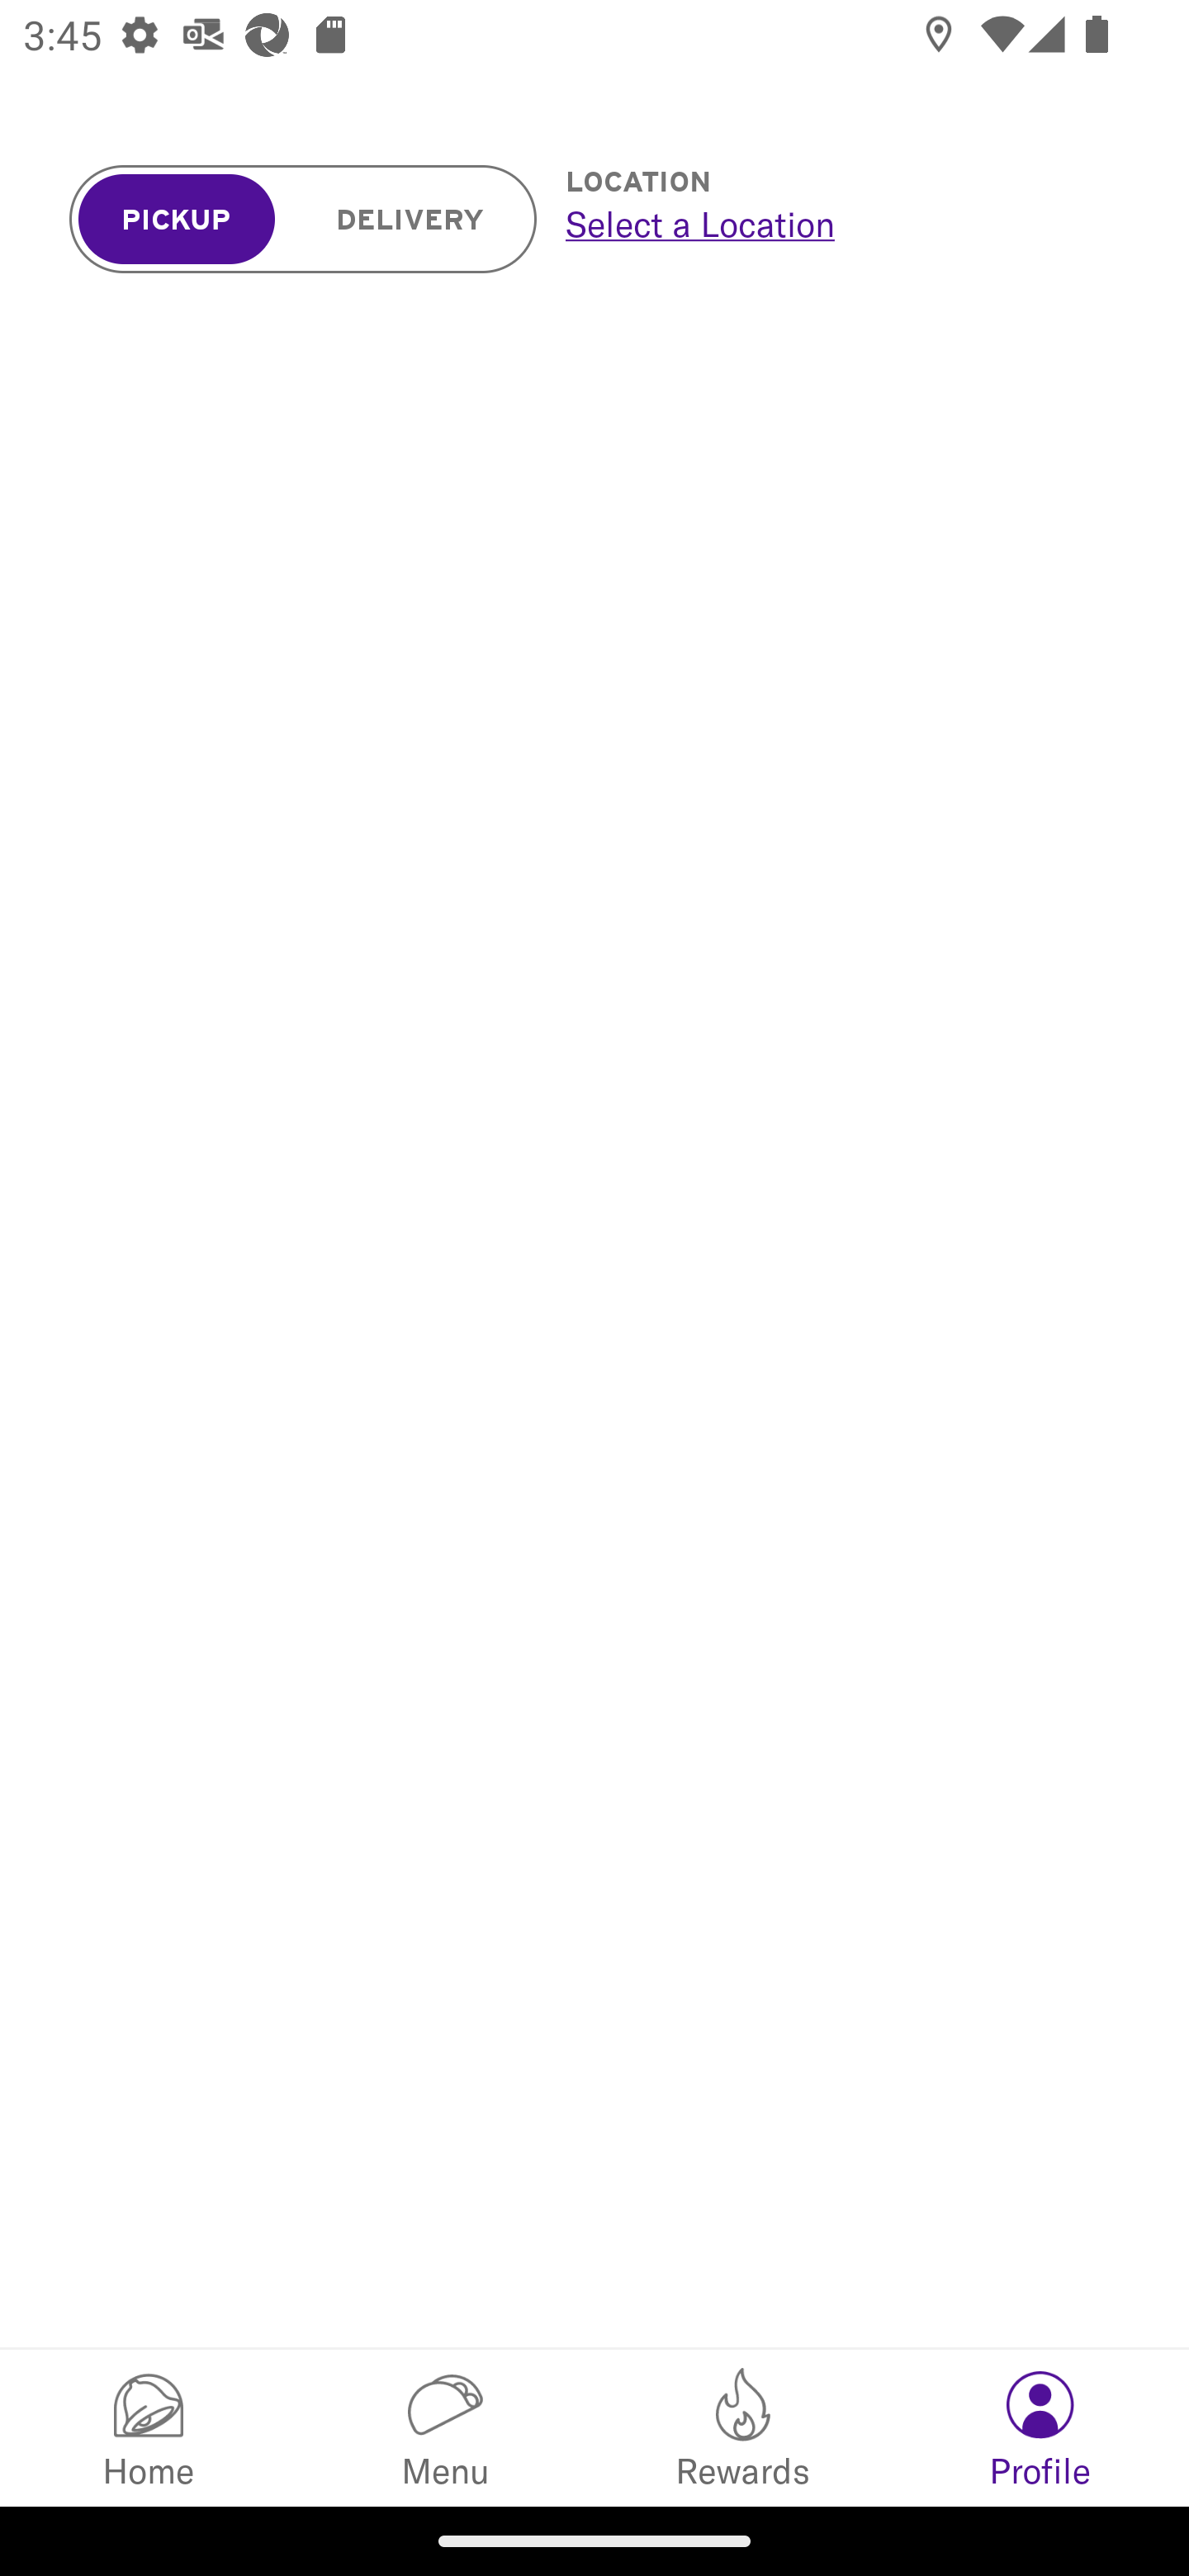 Image resolution: width=1189 pixels, height=2576 pixels. I want to click on Home, so click(149, 2426).